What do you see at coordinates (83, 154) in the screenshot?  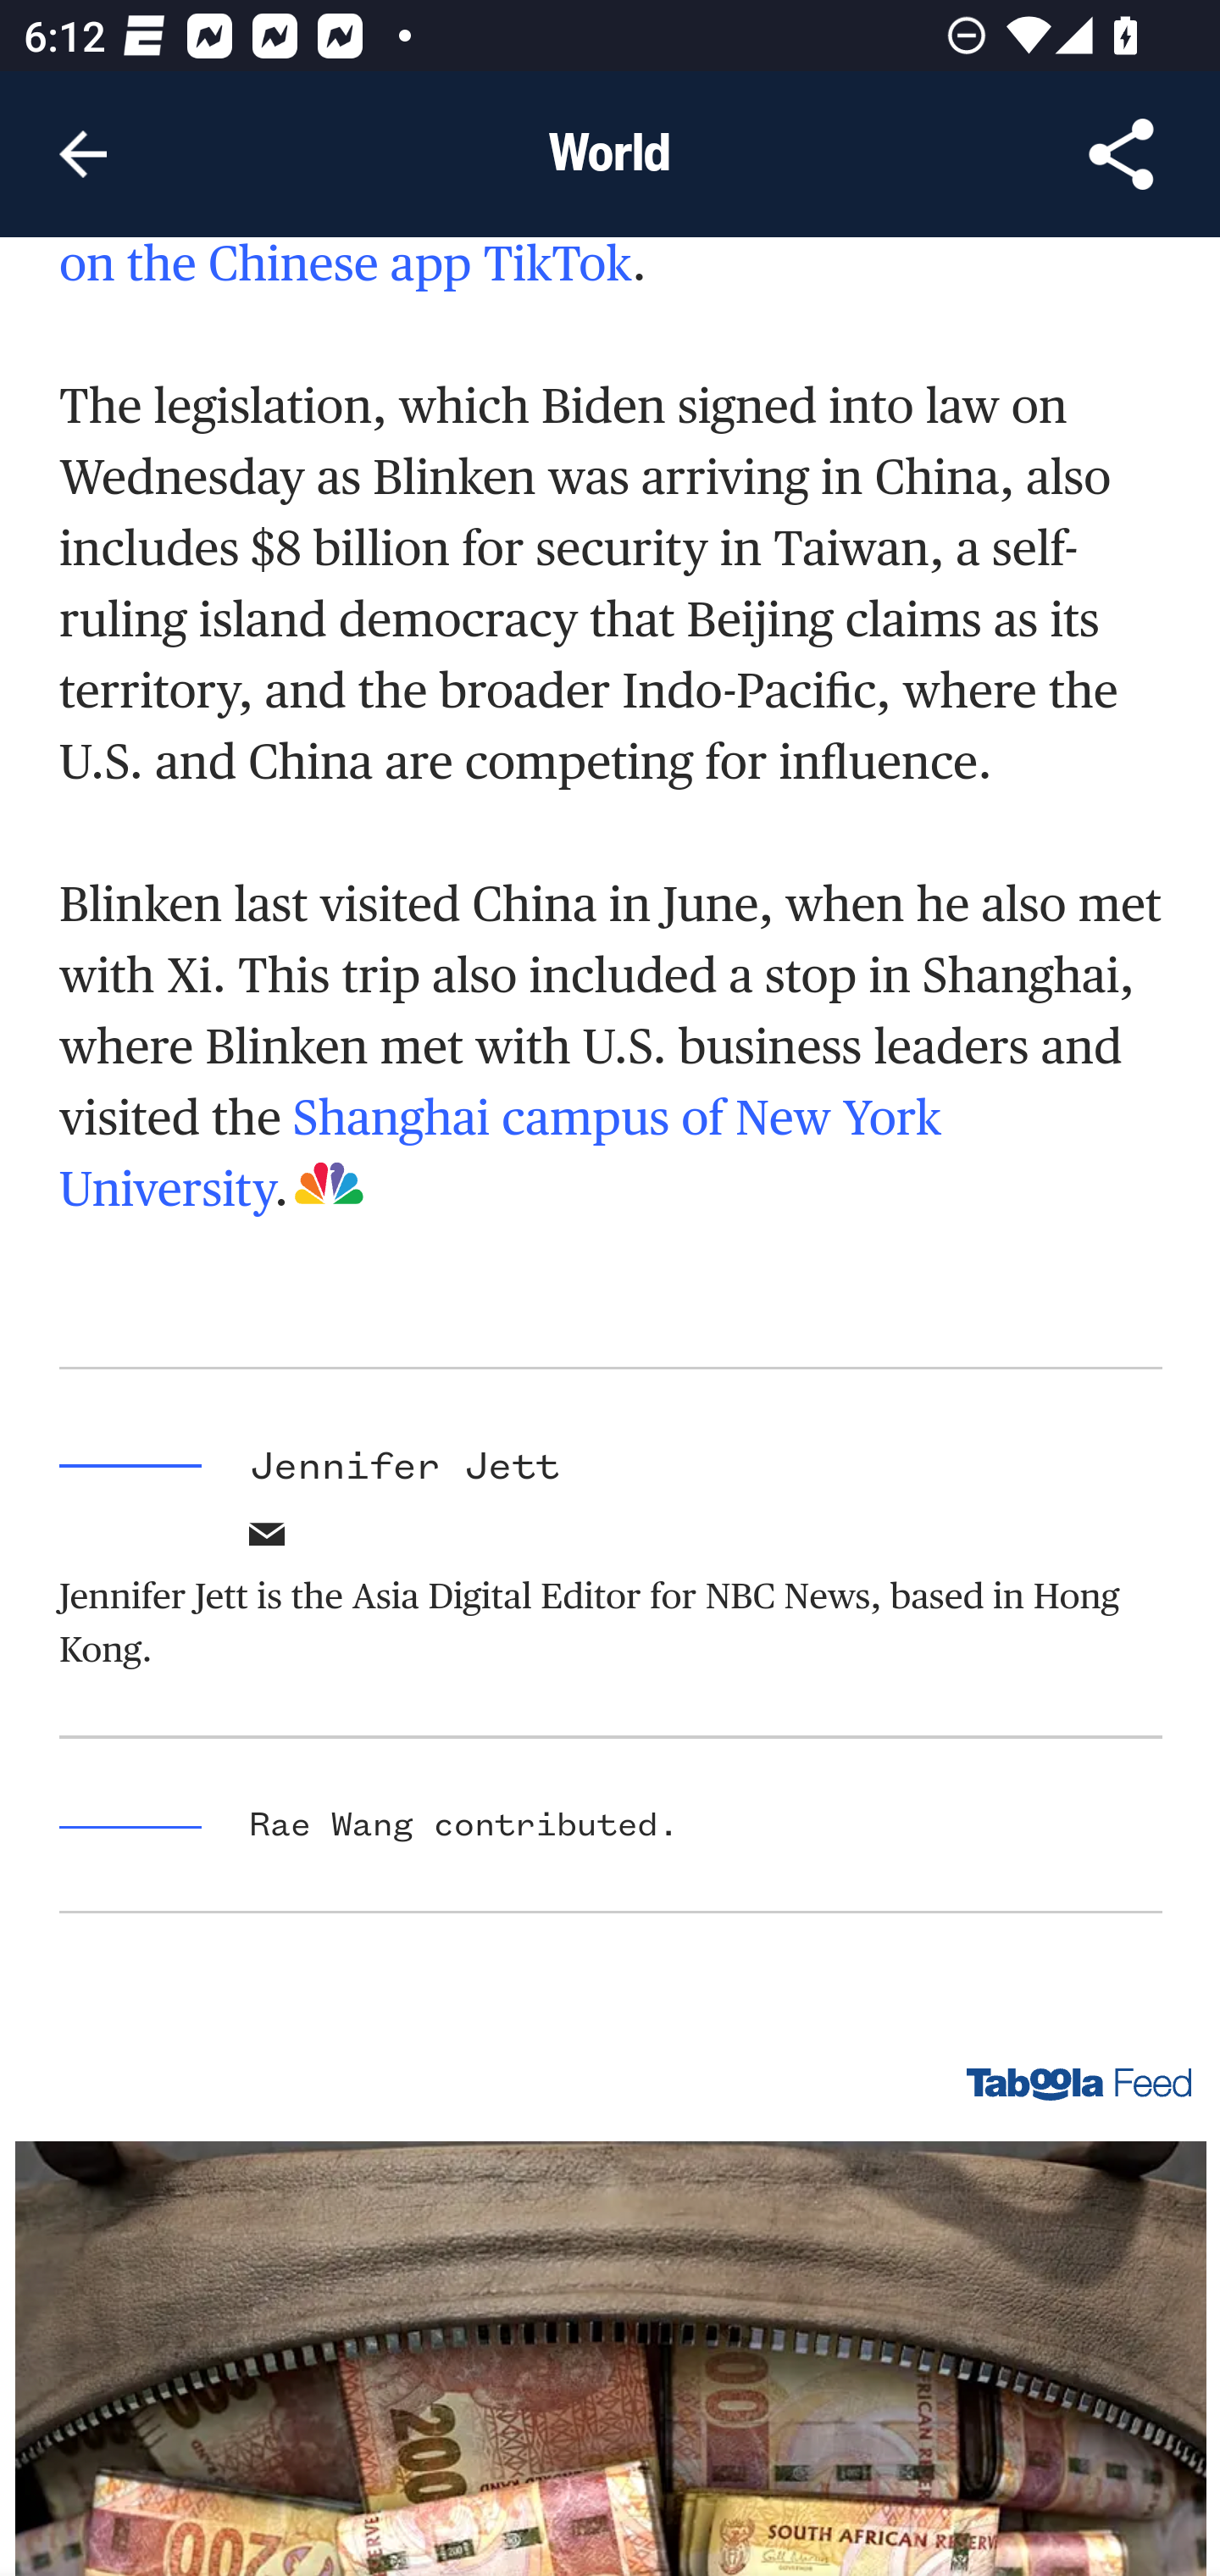 I see `Navigate up` at bounding box center [83, 154].